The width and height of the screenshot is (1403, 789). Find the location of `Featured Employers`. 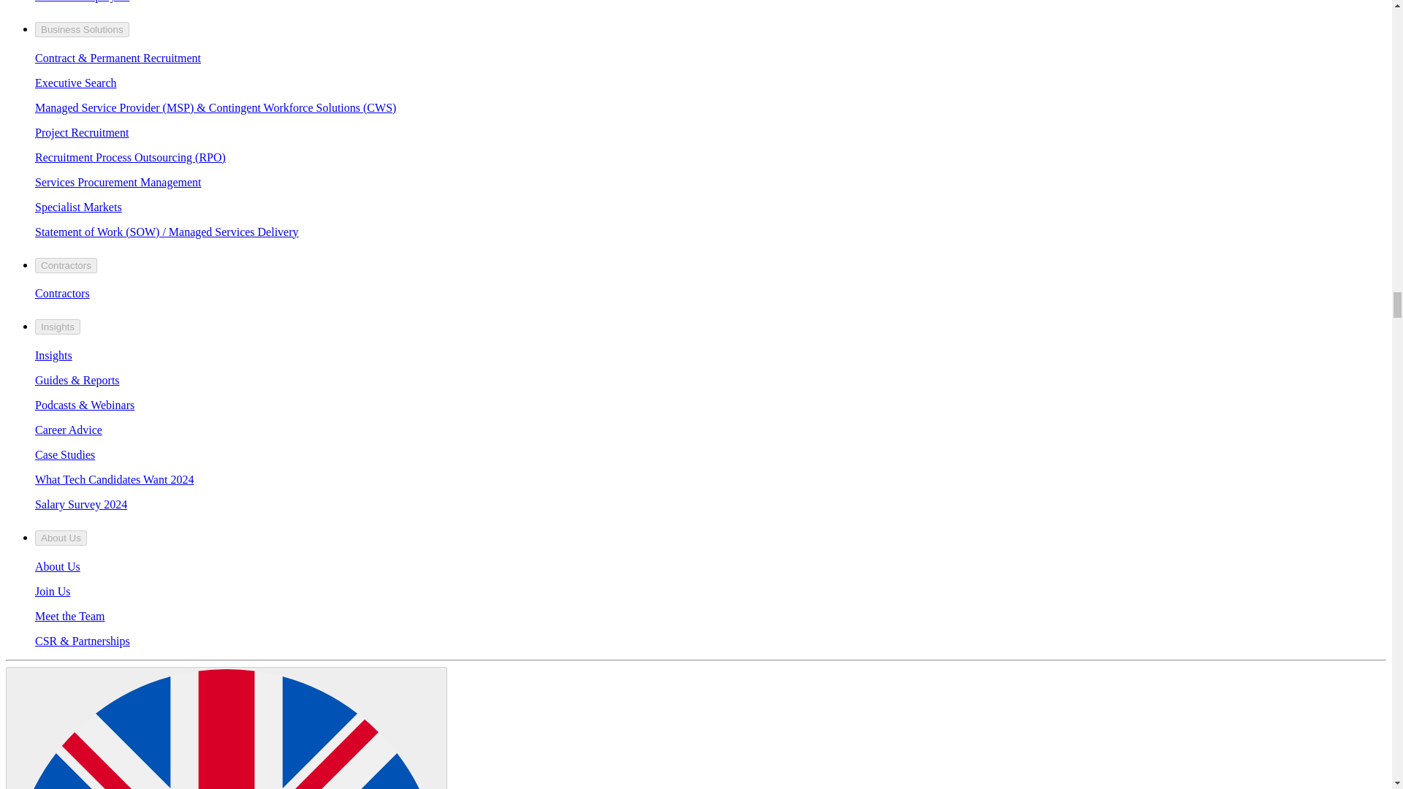

Featured Employers is located at coordinates (82, 1).